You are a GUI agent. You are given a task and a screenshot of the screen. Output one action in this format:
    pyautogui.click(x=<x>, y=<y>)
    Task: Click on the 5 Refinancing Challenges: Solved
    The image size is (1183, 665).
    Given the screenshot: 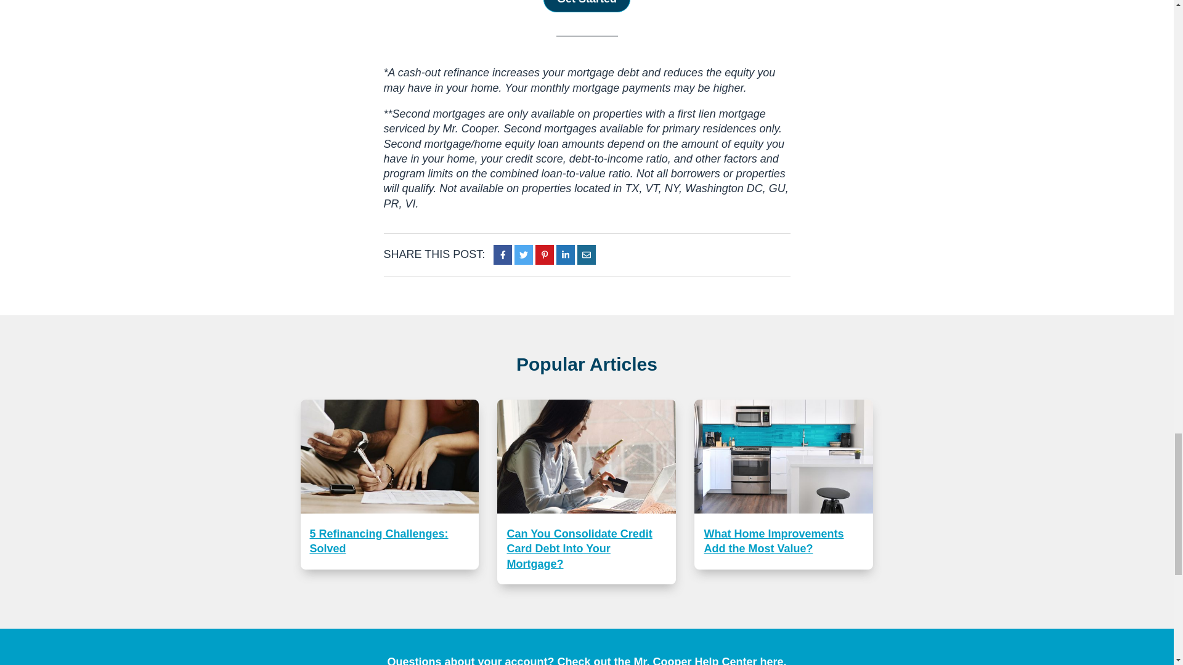 What is the action you would take?
    pyautogui.click(x=389, y=484)
    